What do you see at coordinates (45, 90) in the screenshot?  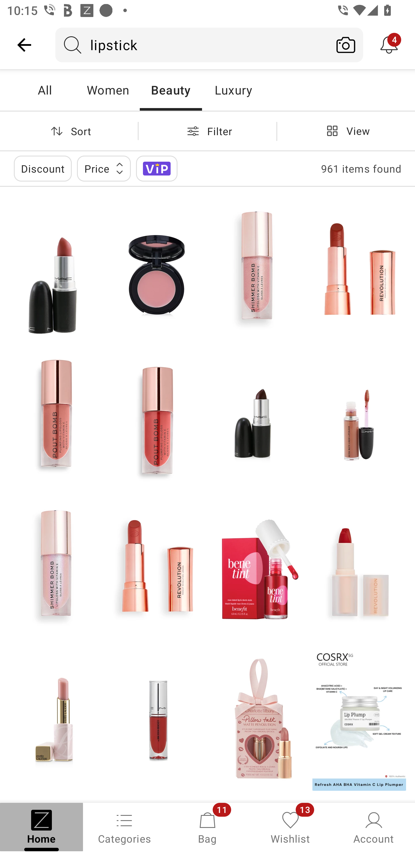 I see `All` at bounding box center [45, 90].